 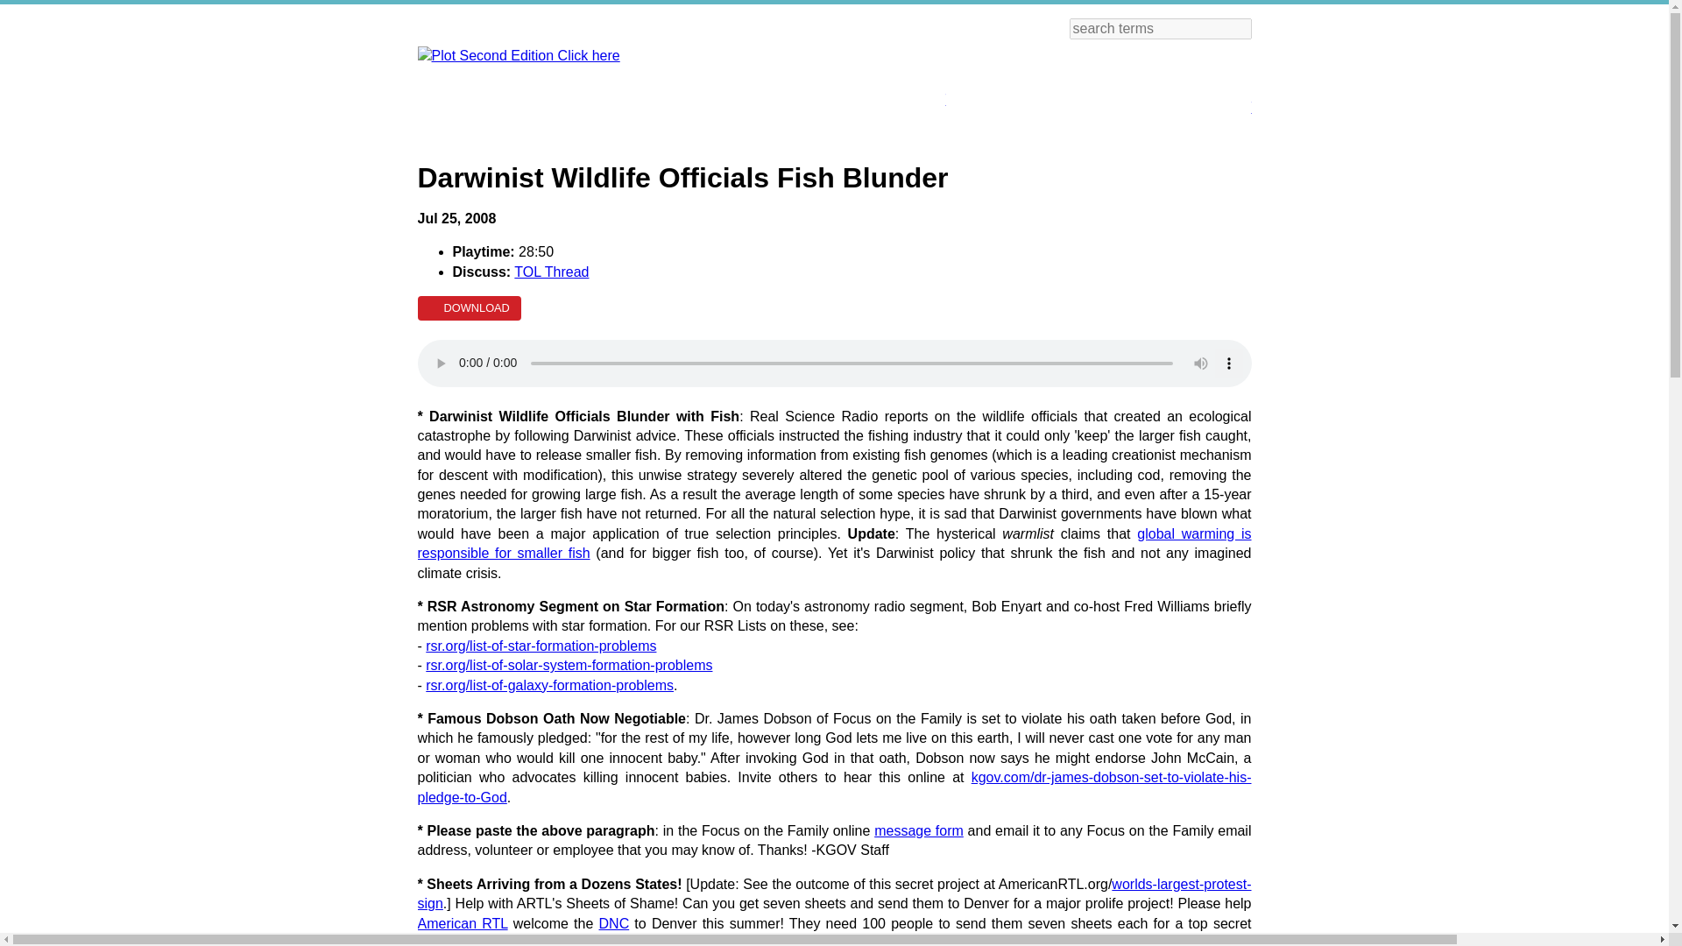 I want to click on worlds-largest-protest-sign, so click(x=834, y=893).